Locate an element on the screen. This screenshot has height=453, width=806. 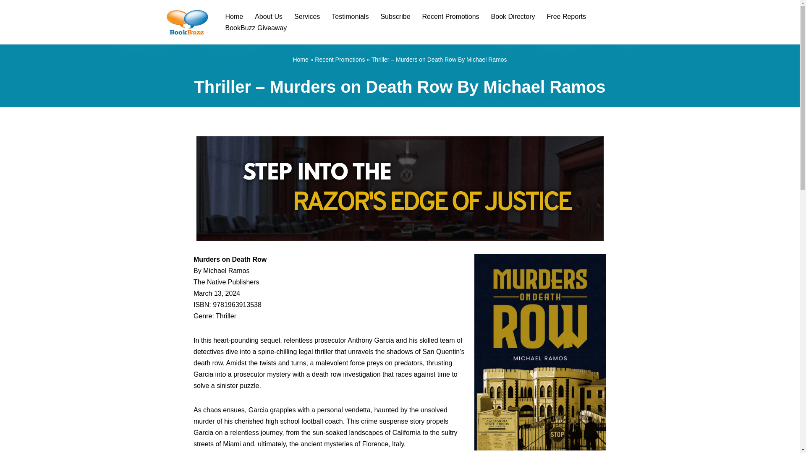
Home is located at coordinates (300, 60).